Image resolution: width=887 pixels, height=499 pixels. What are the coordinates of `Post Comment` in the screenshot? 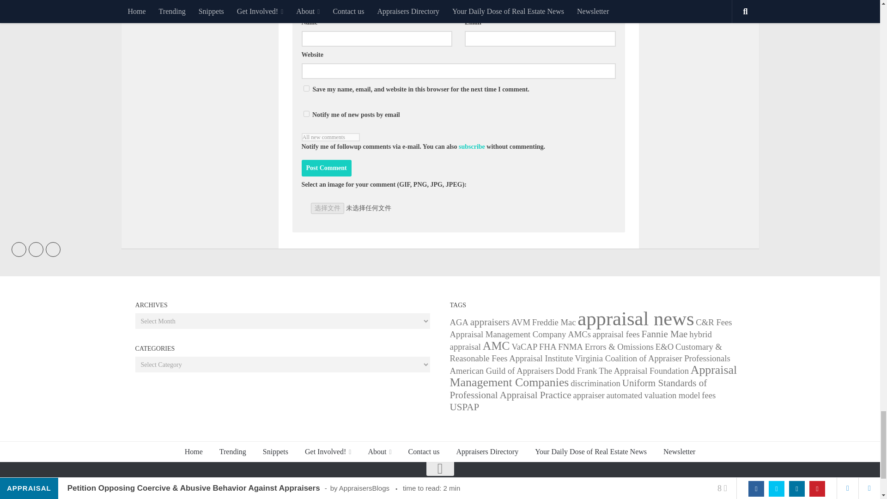 It's located at (326, 168).